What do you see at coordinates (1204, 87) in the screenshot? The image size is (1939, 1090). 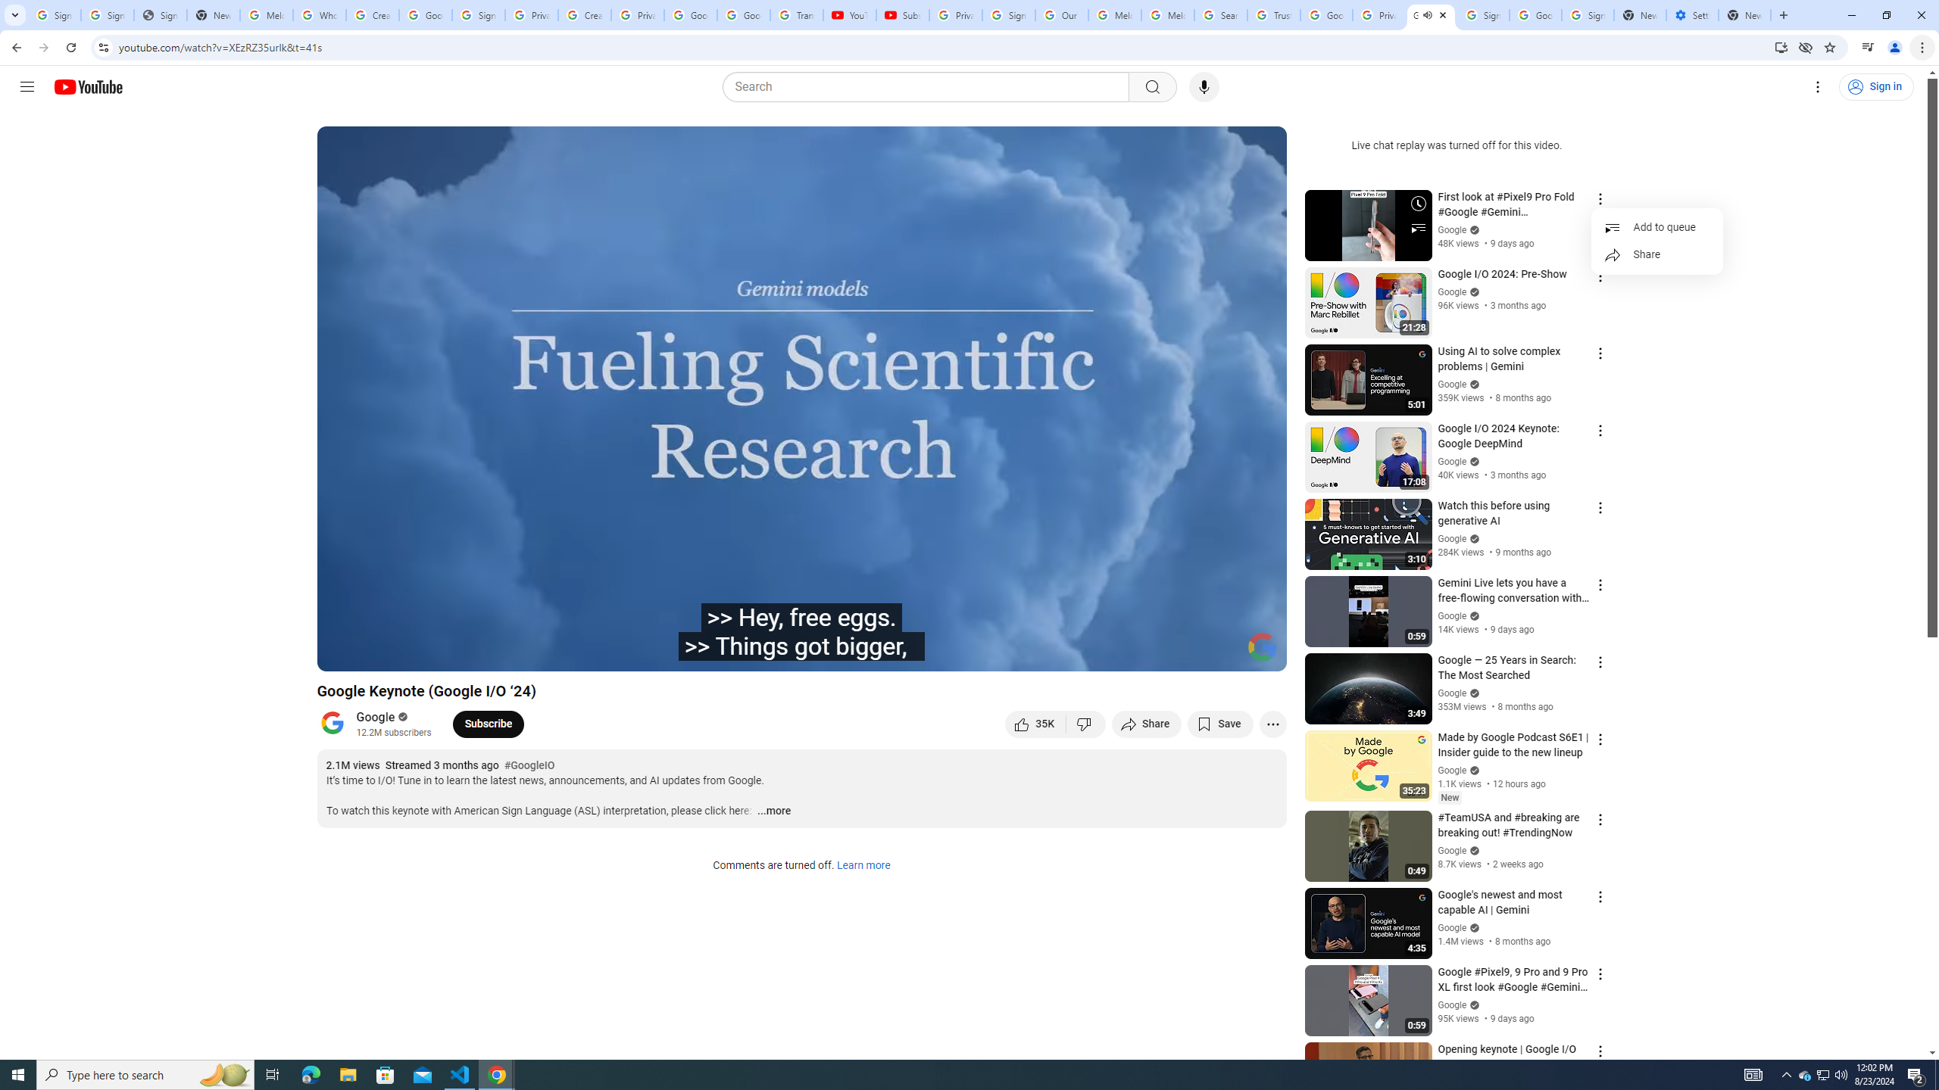 I see `Search with your voice` at bounding box center [1204, 87].